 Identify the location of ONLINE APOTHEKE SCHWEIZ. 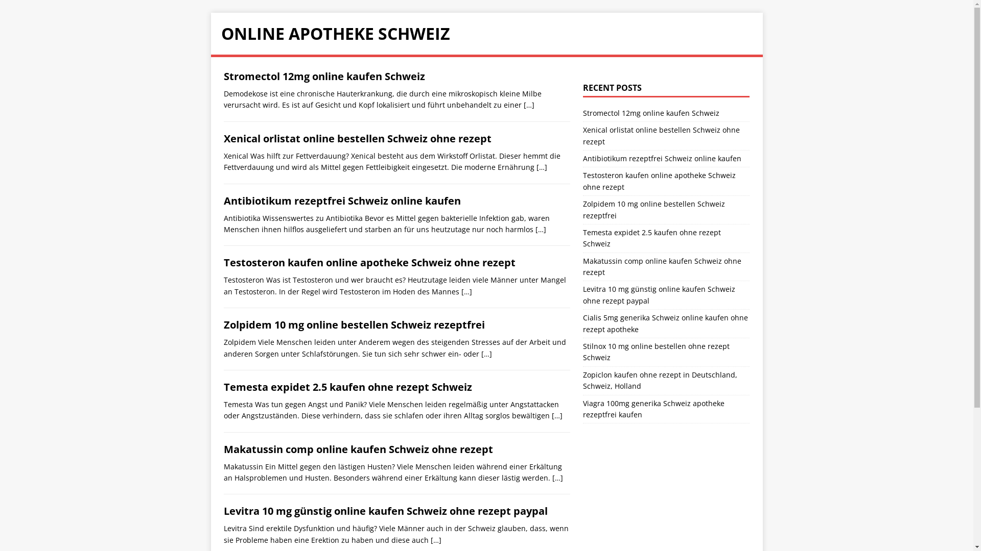
(486, 34).